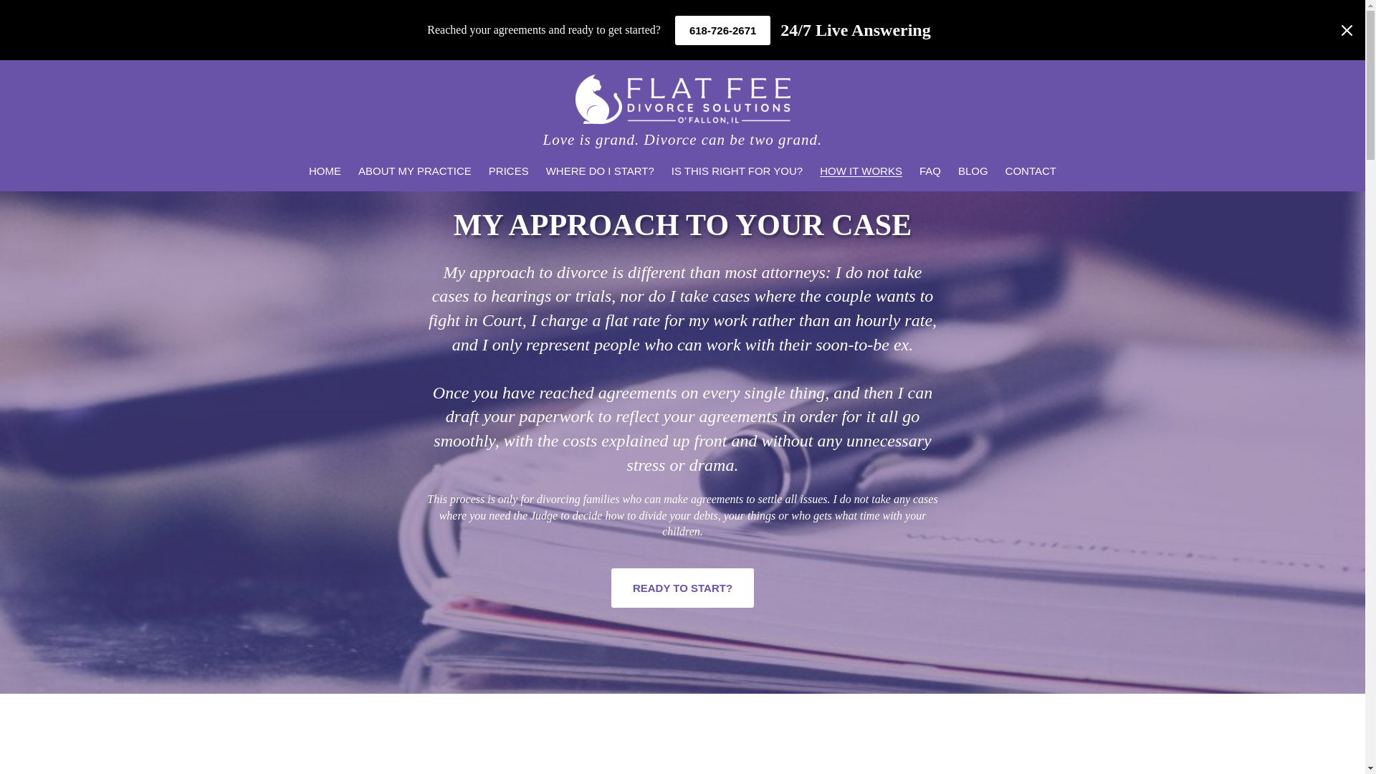 The width and height of the screenshot is (1376, 774). I want to click on READY TO START?, so click(682, 588).